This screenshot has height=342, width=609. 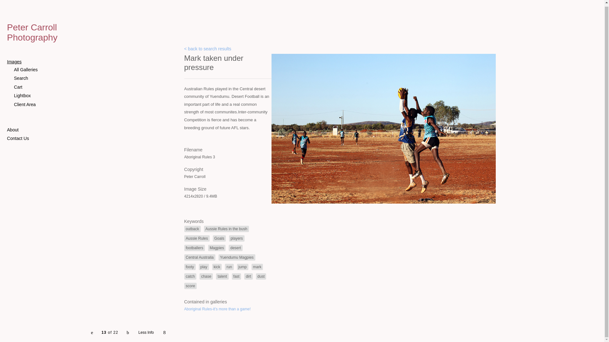 I want to click on dust, so click(x=261, y=276).